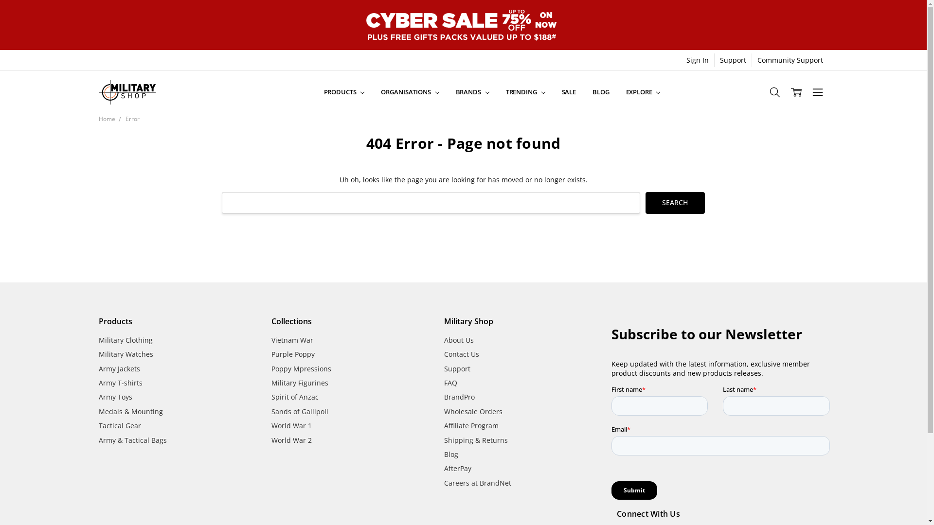 This screenshot has height=525, width=934. What do you see at coordinates (525, 92) in the screenshot?
I see `TRENDING` at bounding box center [525, 92].